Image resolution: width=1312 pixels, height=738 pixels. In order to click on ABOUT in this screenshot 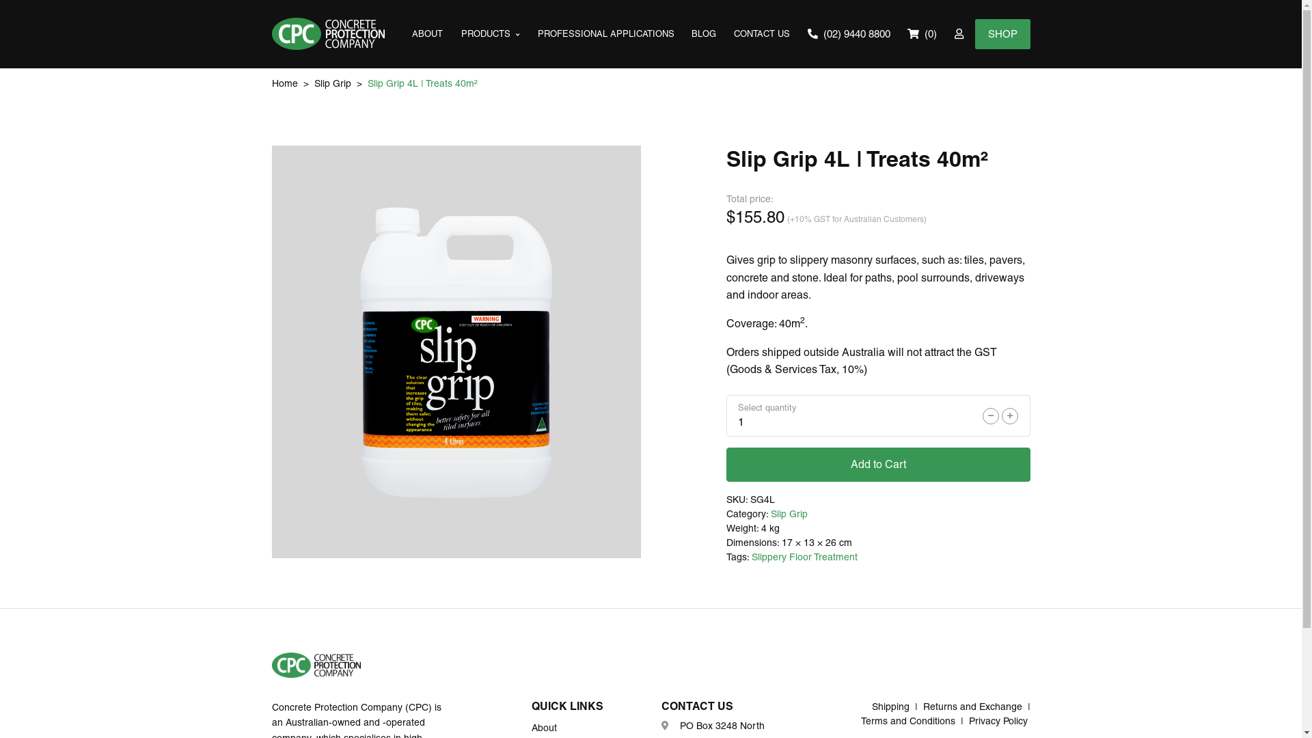, I will do `click(428, 34)`.